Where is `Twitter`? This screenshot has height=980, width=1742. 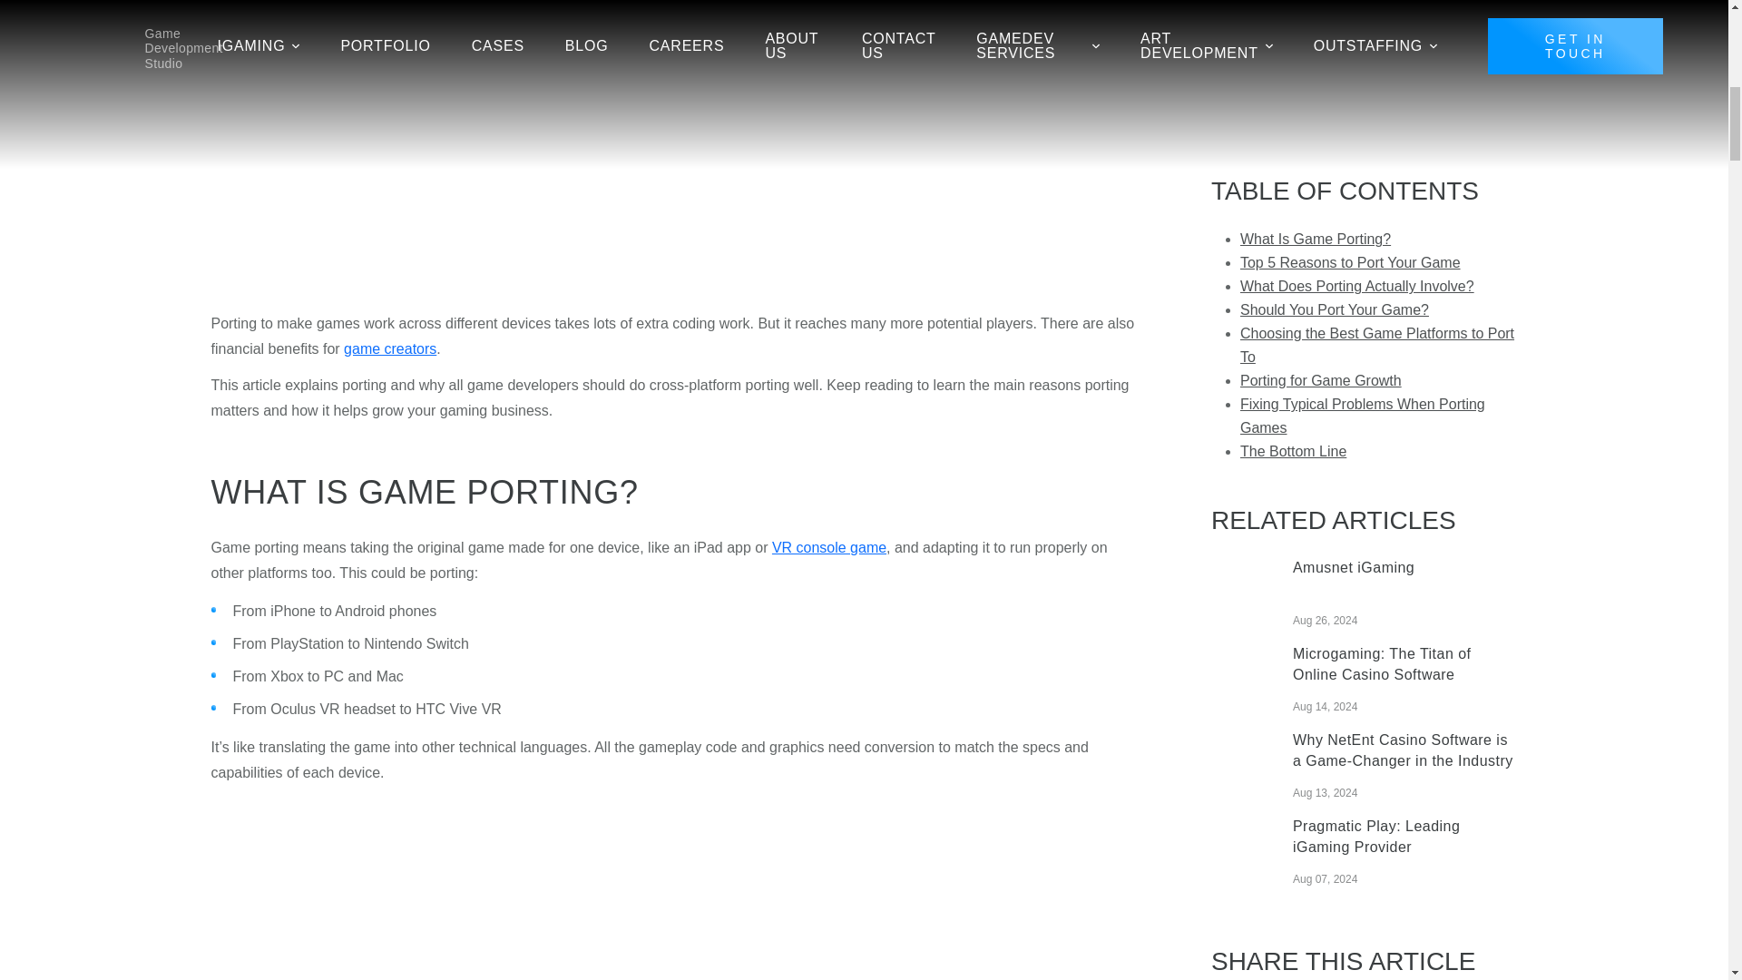
Twitter is located at coordinates (1291, 477).